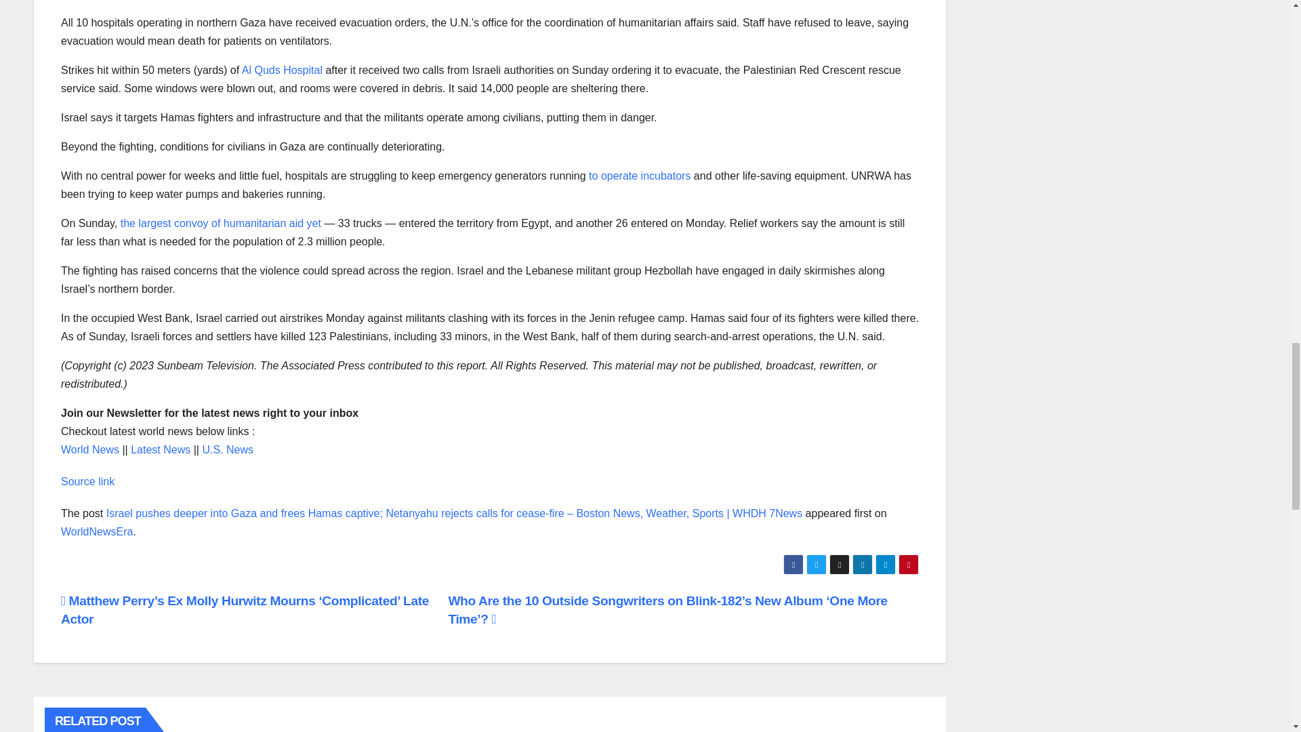  What do you see at coordinates (221, 223) in the screenshot?
I see `the largest convoy of humanitarian aid yet` at bounding box center [221, 223].